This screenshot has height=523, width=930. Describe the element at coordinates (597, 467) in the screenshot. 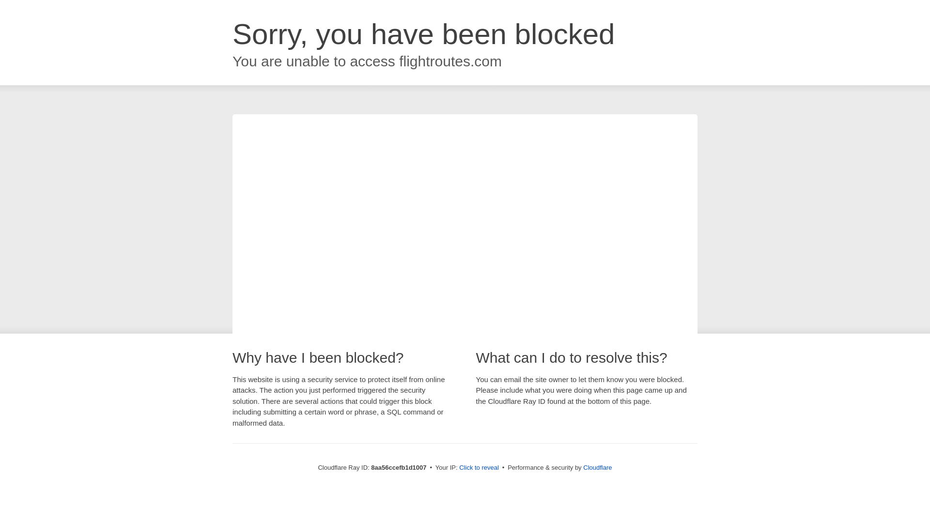

I see `Cloudflare` at that location.